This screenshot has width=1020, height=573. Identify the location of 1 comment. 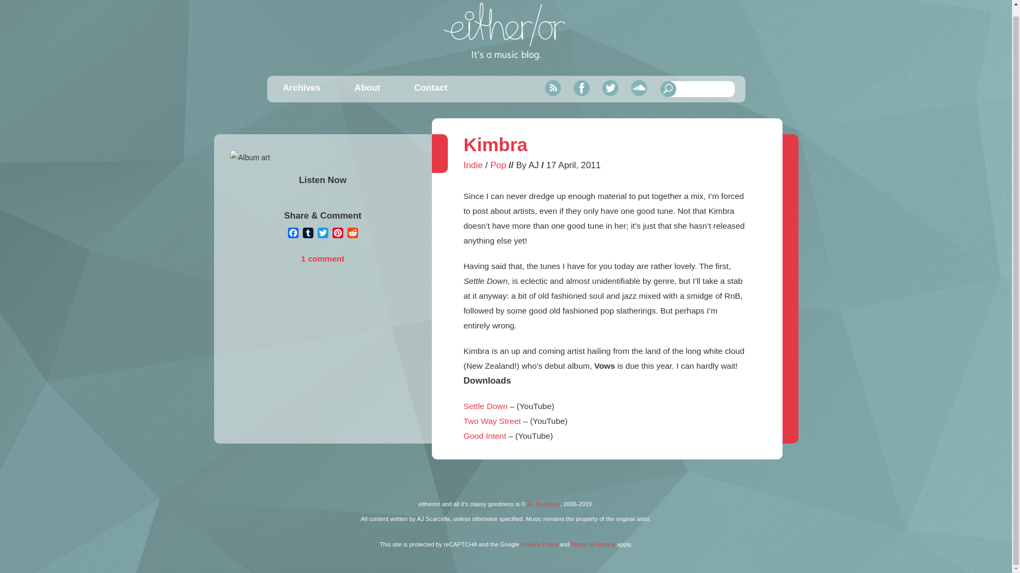
(322, 258).